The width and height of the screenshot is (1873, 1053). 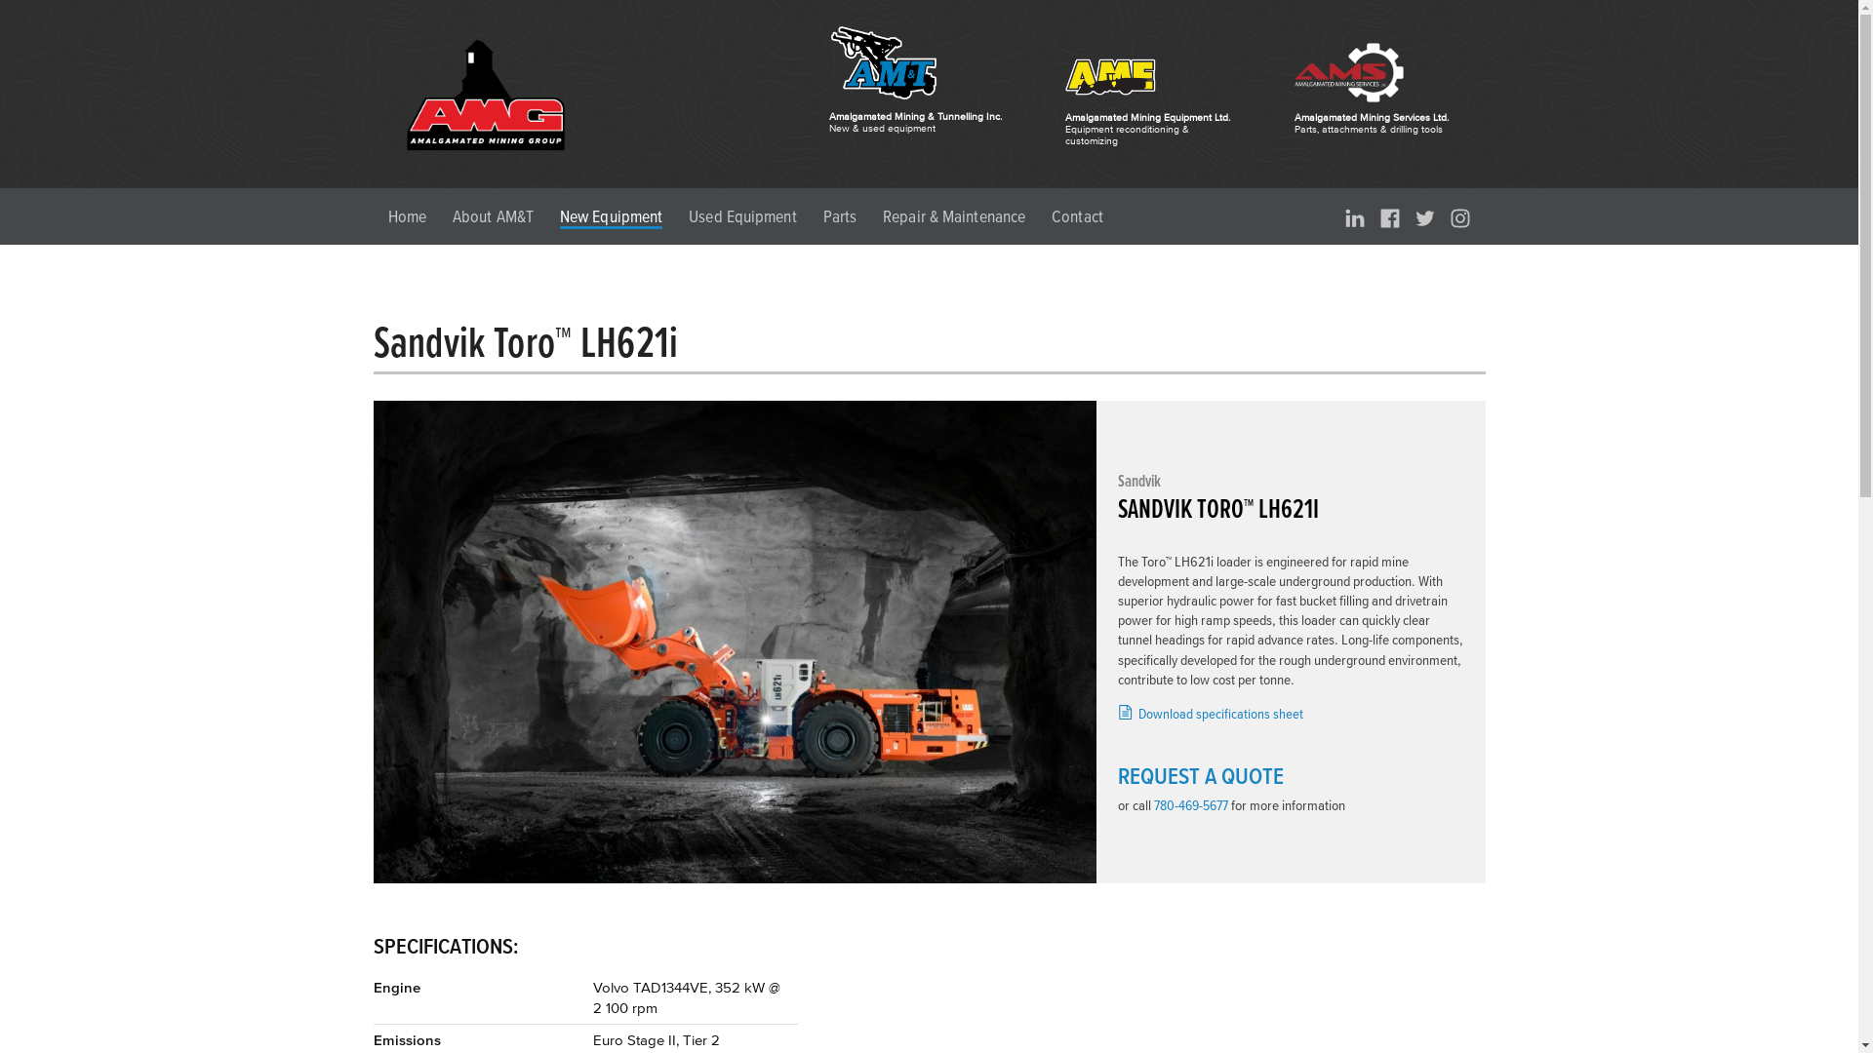 I want to click on Download specifications sheet, so click(x=1211, y=714).